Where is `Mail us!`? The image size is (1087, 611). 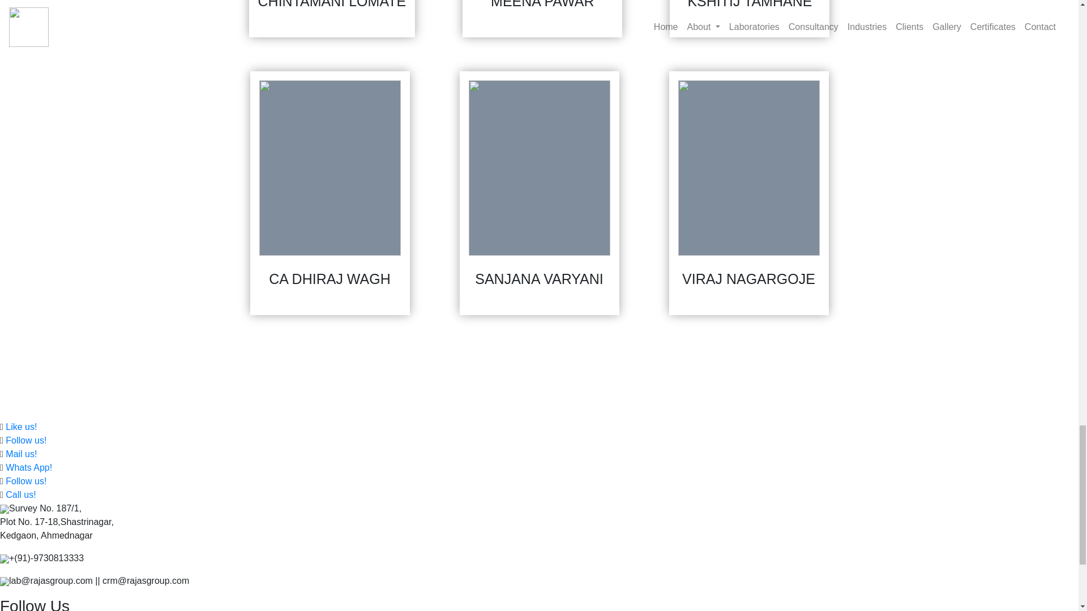 Mail us! is located at coordinates (21, 454).